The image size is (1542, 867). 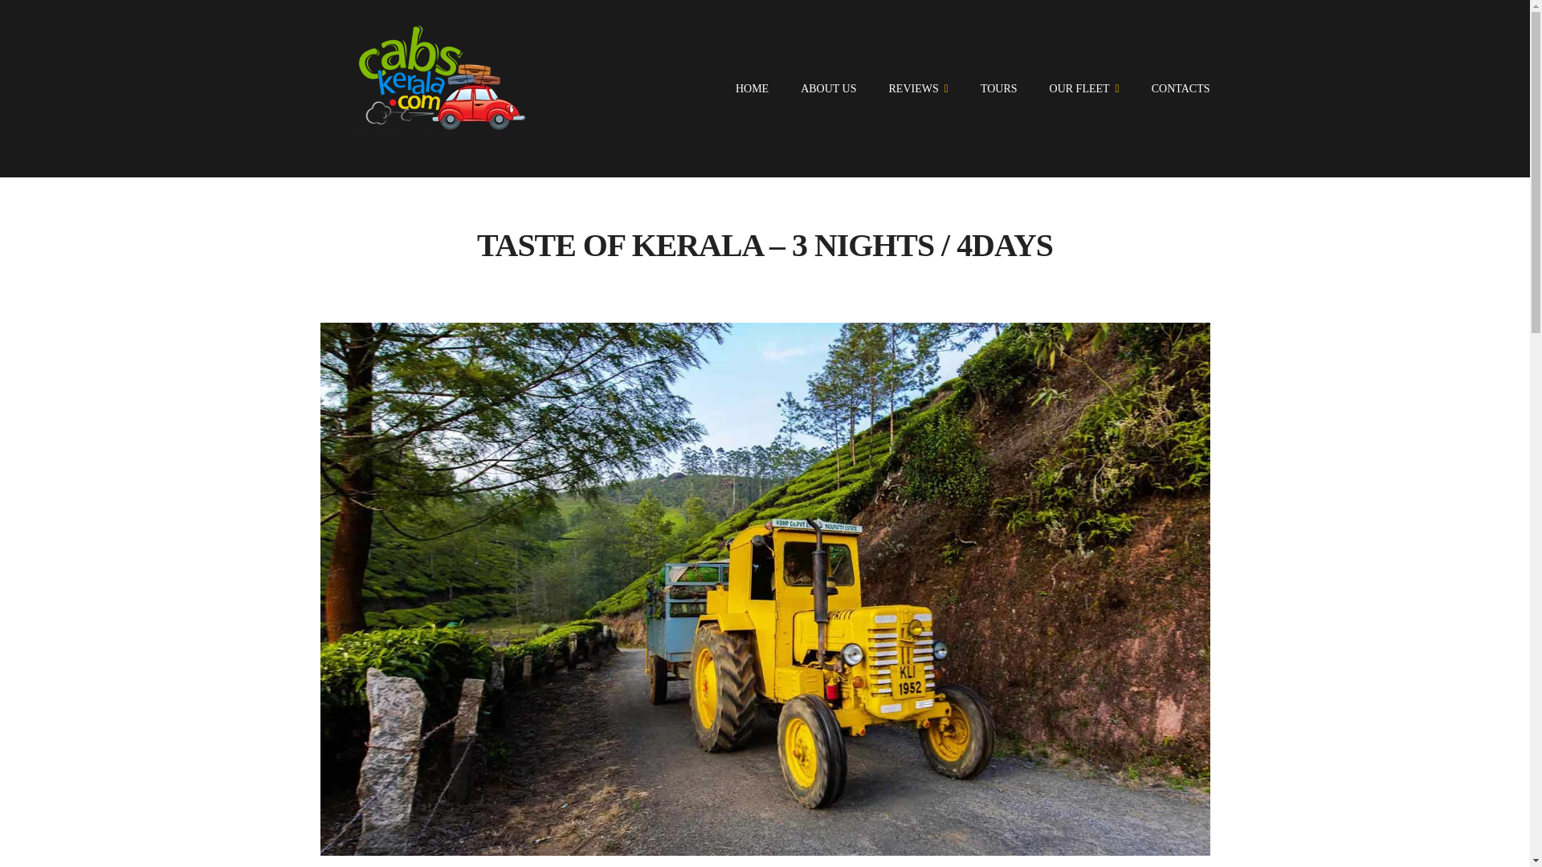 I want to click on ABOUT US, so click(x=827, y=88).